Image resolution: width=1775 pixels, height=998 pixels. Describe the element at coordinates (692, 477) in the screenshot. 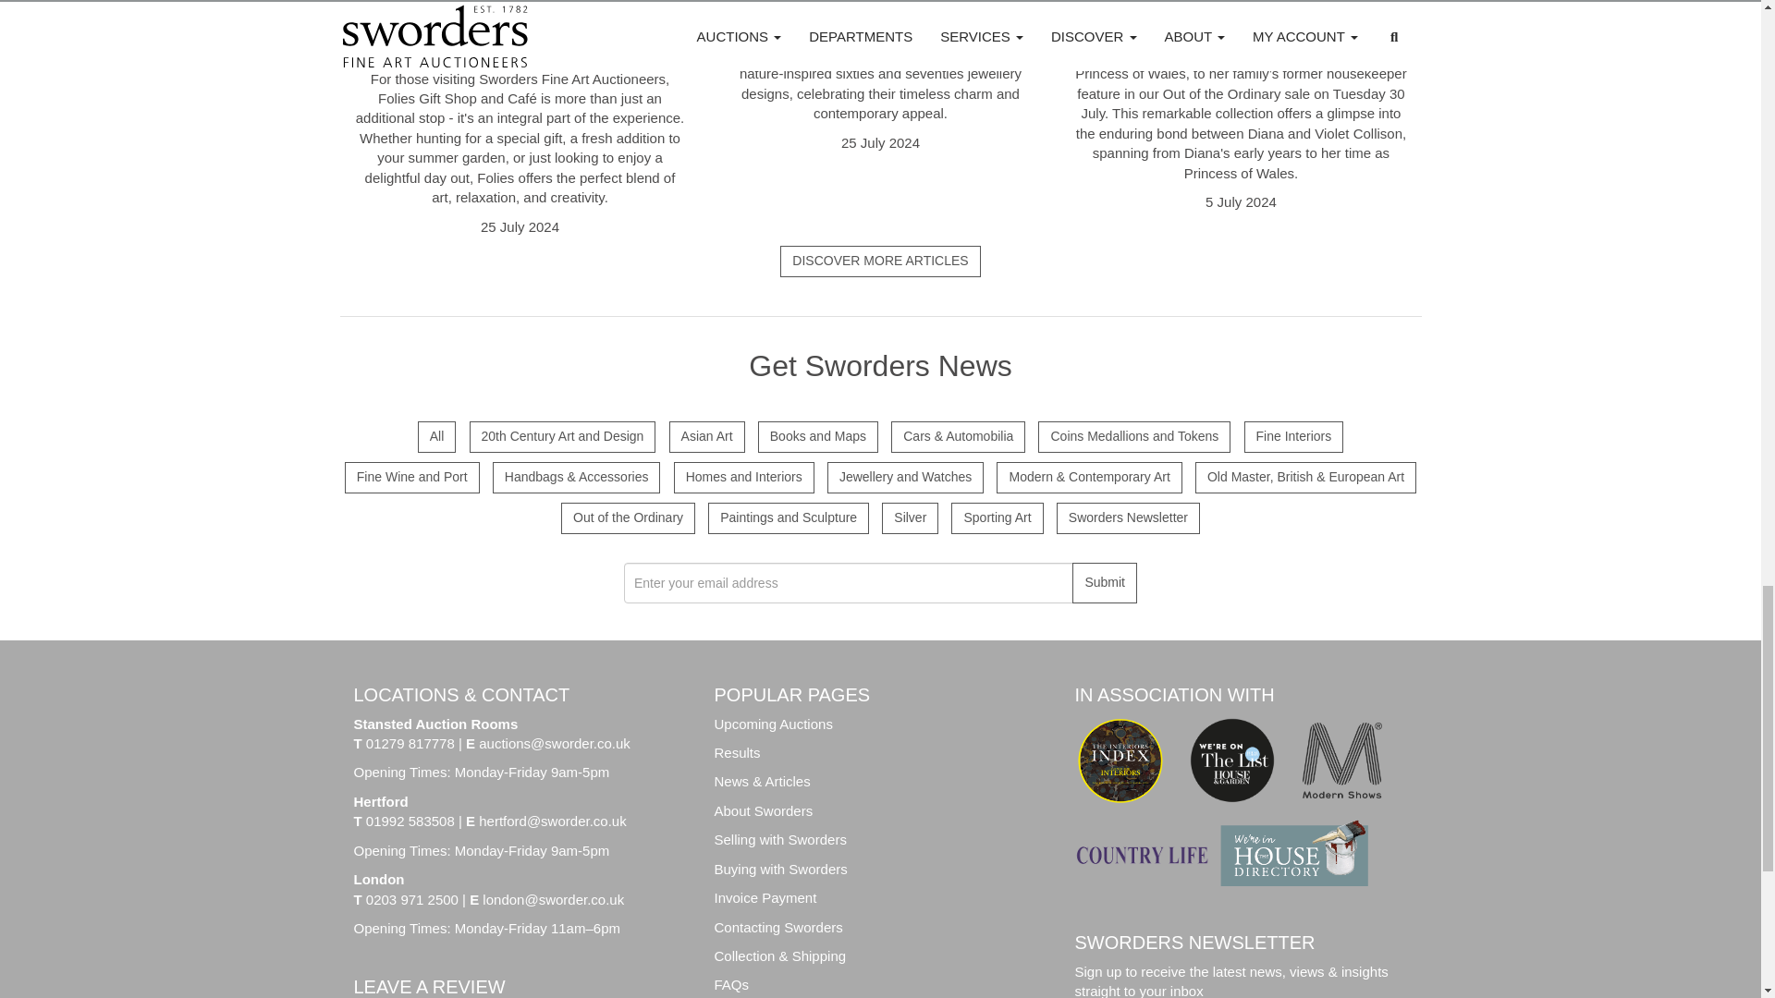

I see `a9a4fa8a39` at that location.